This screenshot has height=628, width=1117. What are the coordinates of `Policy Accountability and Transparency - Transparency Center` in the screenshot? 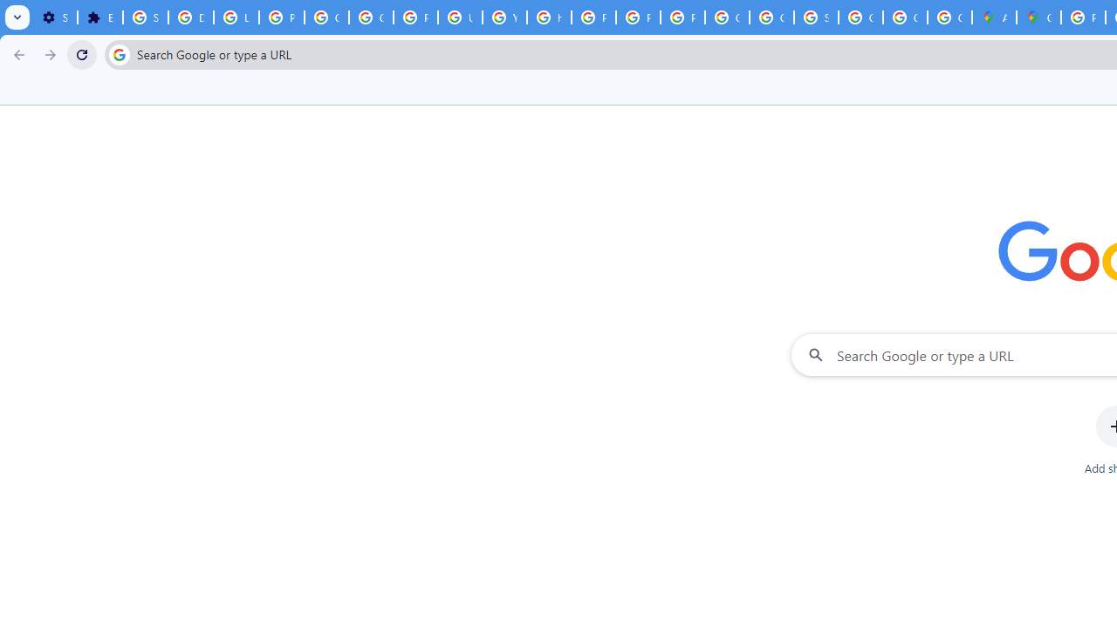 It's located at (1084, 17).